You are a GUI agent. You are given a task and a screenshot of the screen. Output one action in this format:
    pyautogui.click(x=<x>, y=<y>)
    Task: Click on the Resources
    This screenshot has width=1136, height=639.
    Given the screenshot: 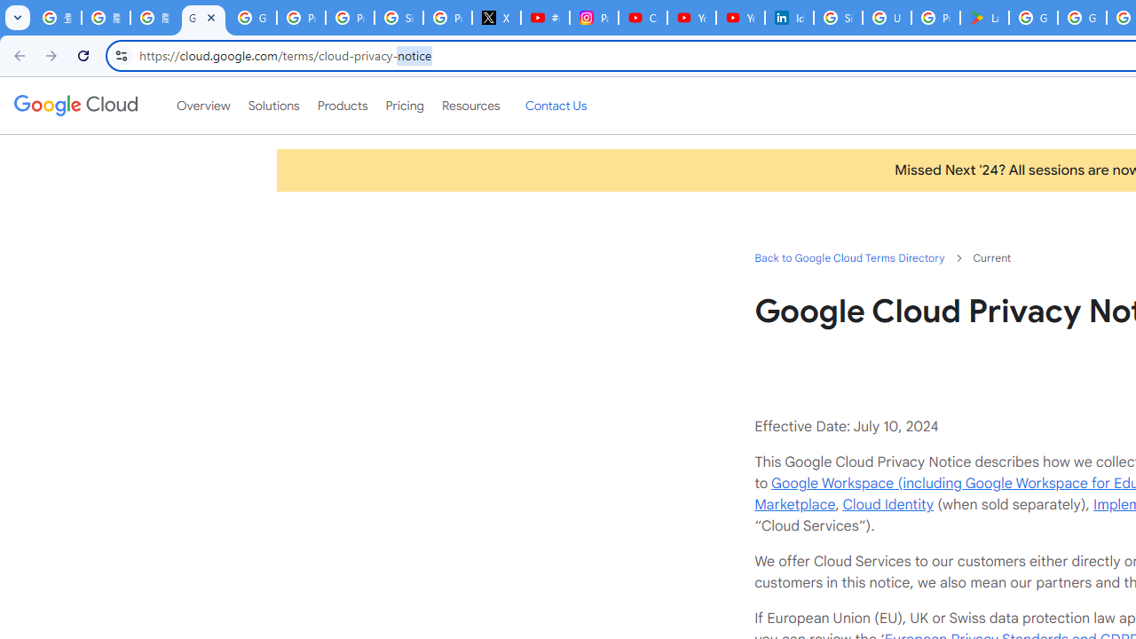 What is the action you would take?
    pyautogui.click(x=470, y=106)
    